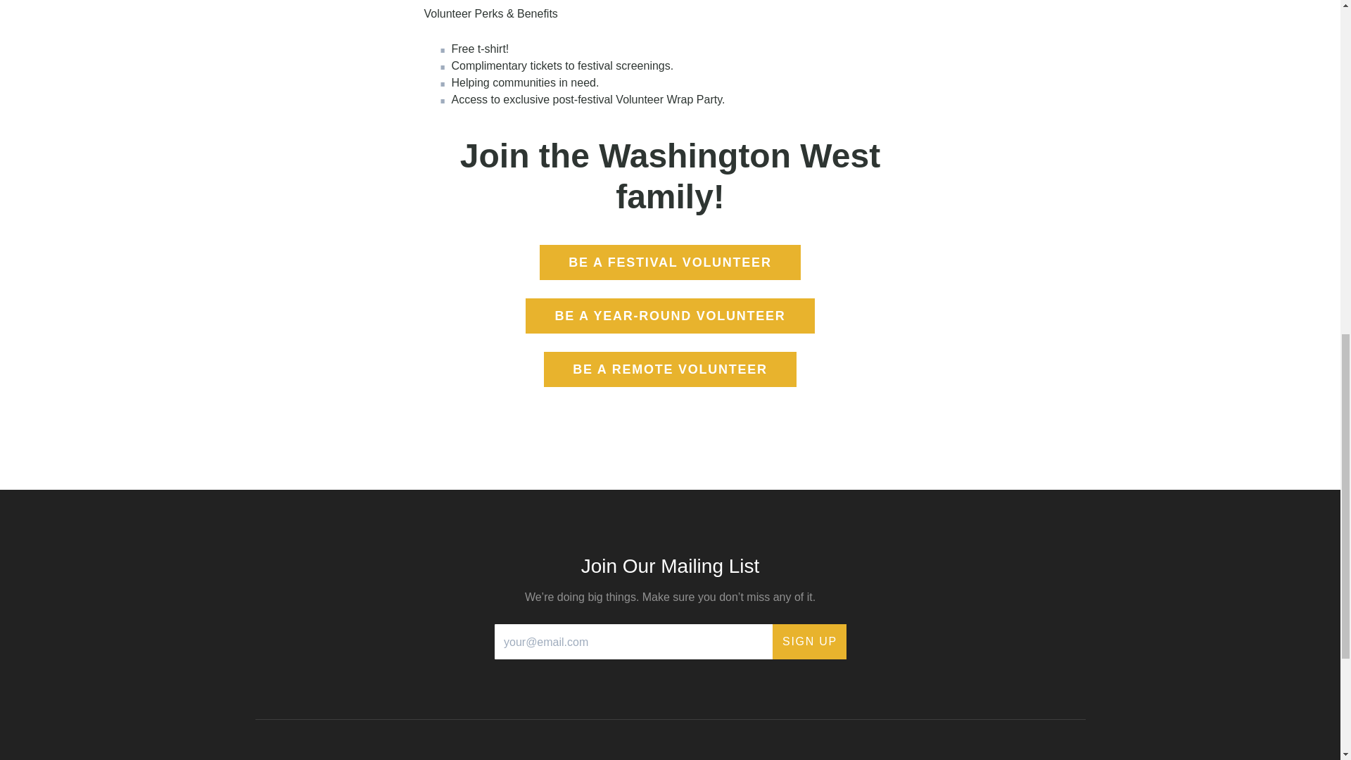 This screenshot has width=1351, height=760. I want to click on BE A REMOTE VOLUNTEER, so click(670, 369).